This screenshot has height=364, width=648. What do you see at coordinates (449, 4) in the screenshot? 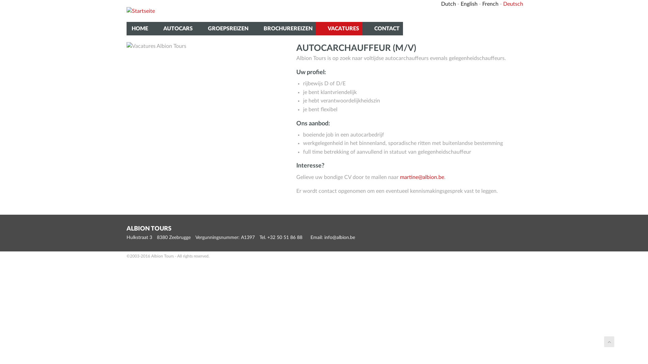
I see `Dutch` at bounding box center [449, 4].